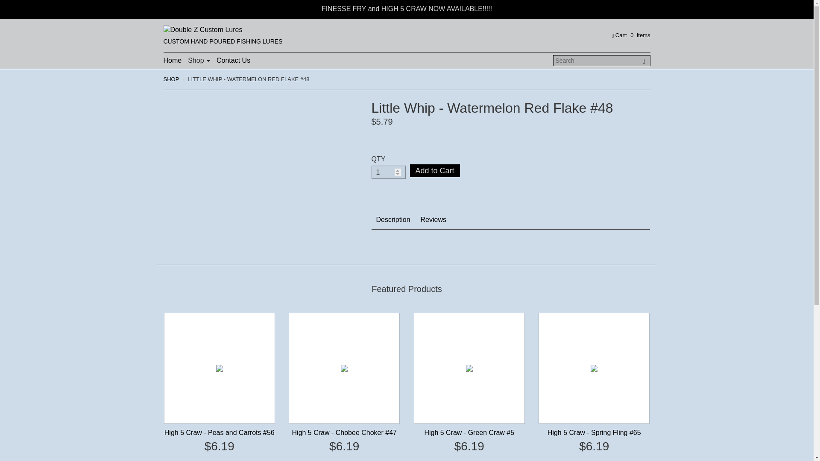 This screenshot has height=461, width=820. I want to click on Cart:  0  Items, so click(629, 35).